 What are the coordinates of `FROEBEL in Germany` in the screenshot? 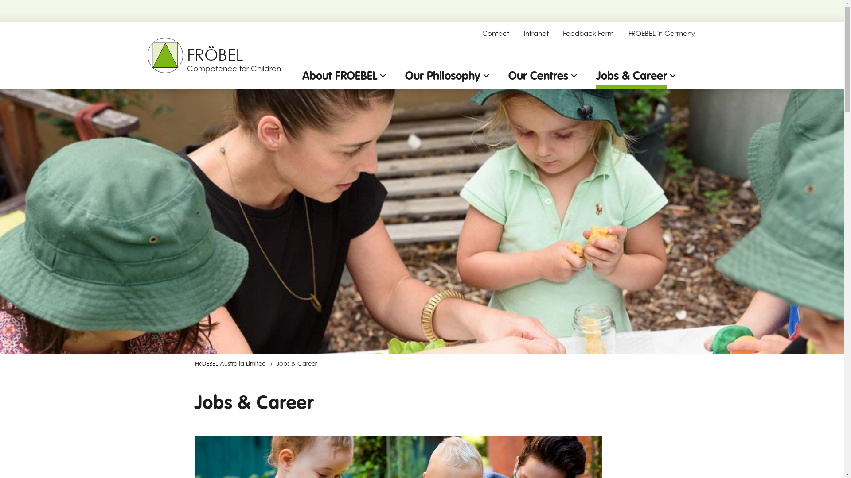 It's located at (662, 34).